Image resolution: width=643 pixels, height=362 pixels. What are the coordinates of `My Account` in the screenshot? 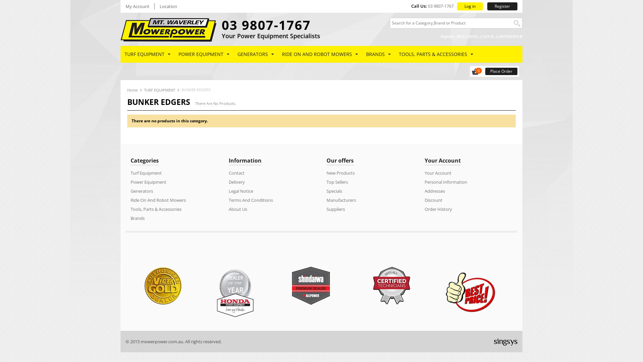 It's located at (137, 7).